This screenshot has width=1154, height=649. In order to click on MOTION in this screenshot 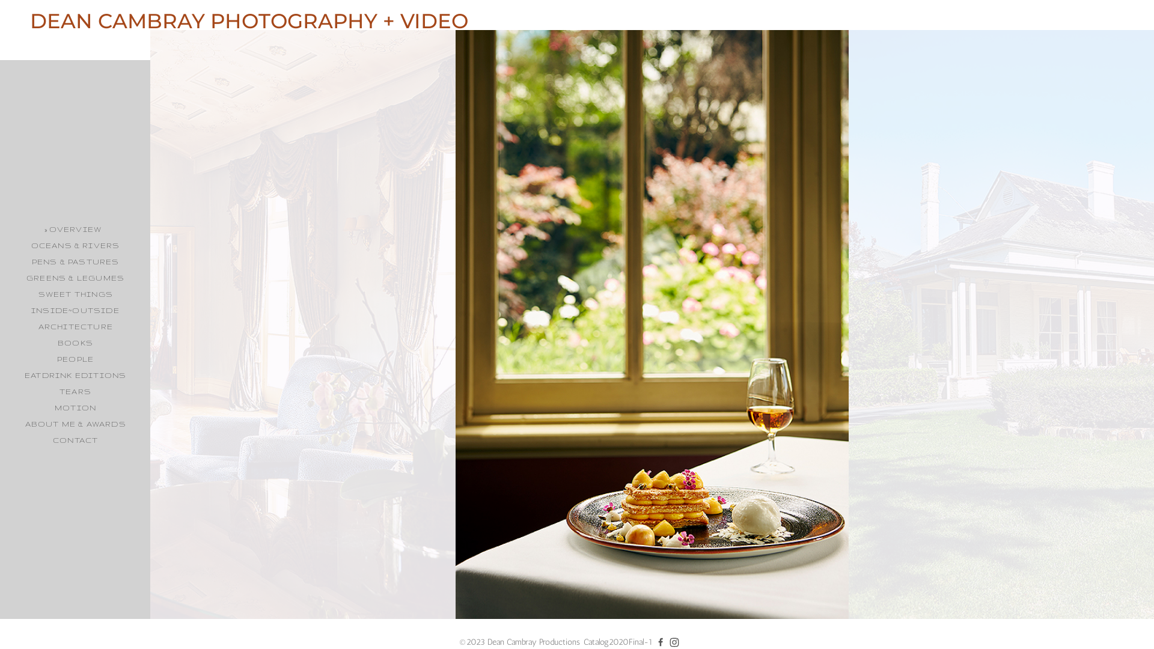, I will do `click(76, 407)`.